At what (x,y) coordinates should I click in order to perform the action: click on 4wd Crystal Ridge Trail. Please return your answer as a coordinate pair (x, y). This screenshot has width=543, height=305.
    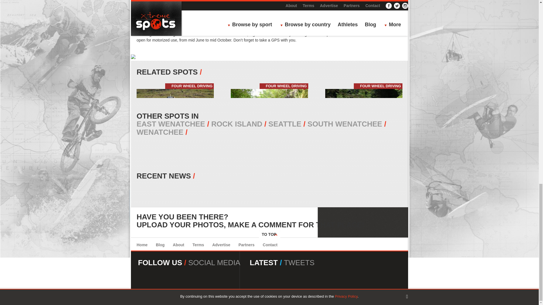
    Looking at the image, I should click on (269, 8).